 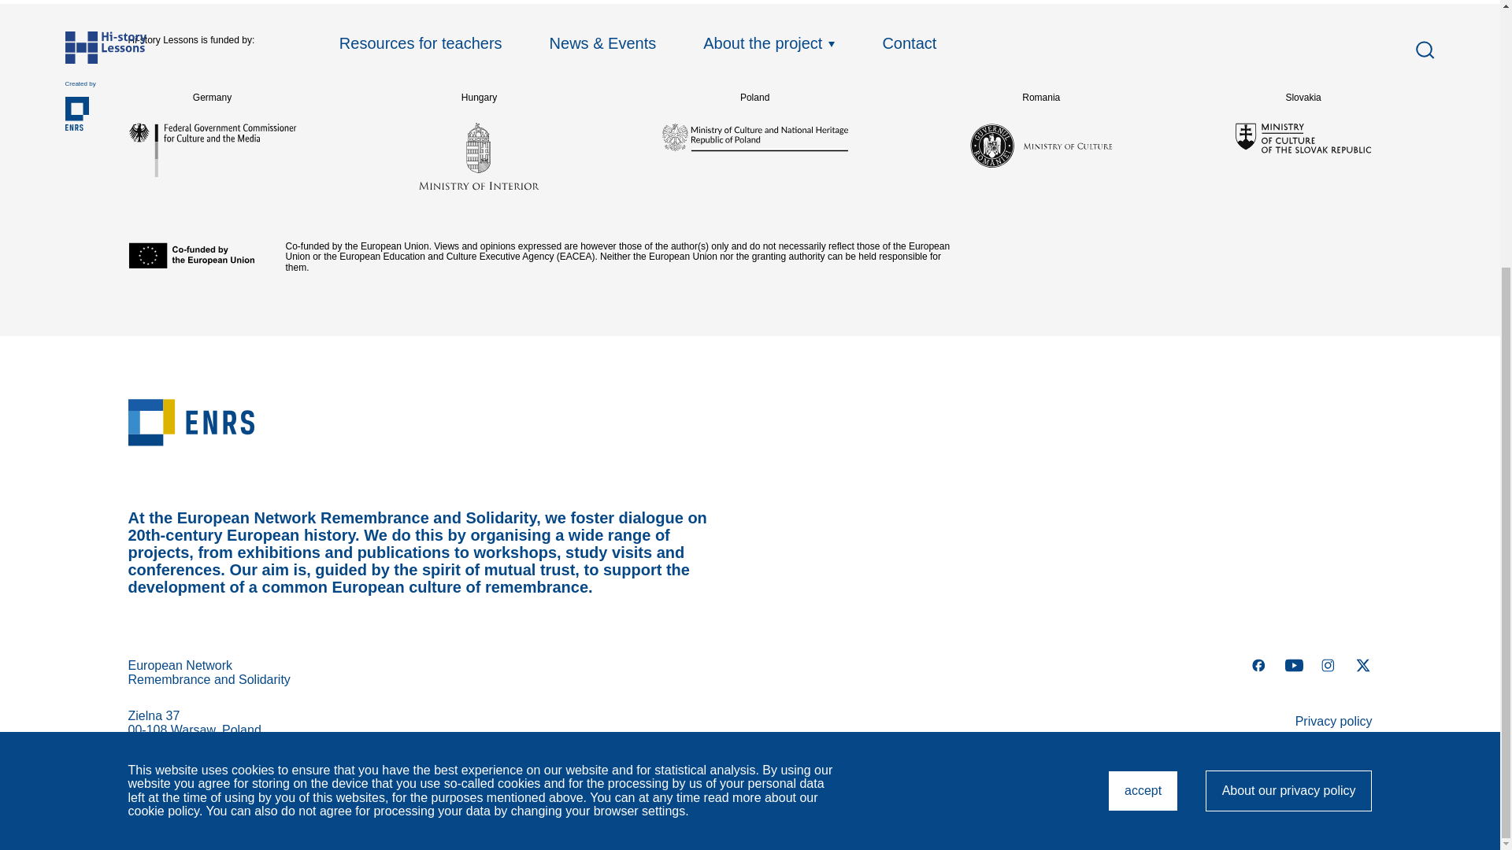 I want to click on ENRS on youtube, so click(x=1293, y=664).